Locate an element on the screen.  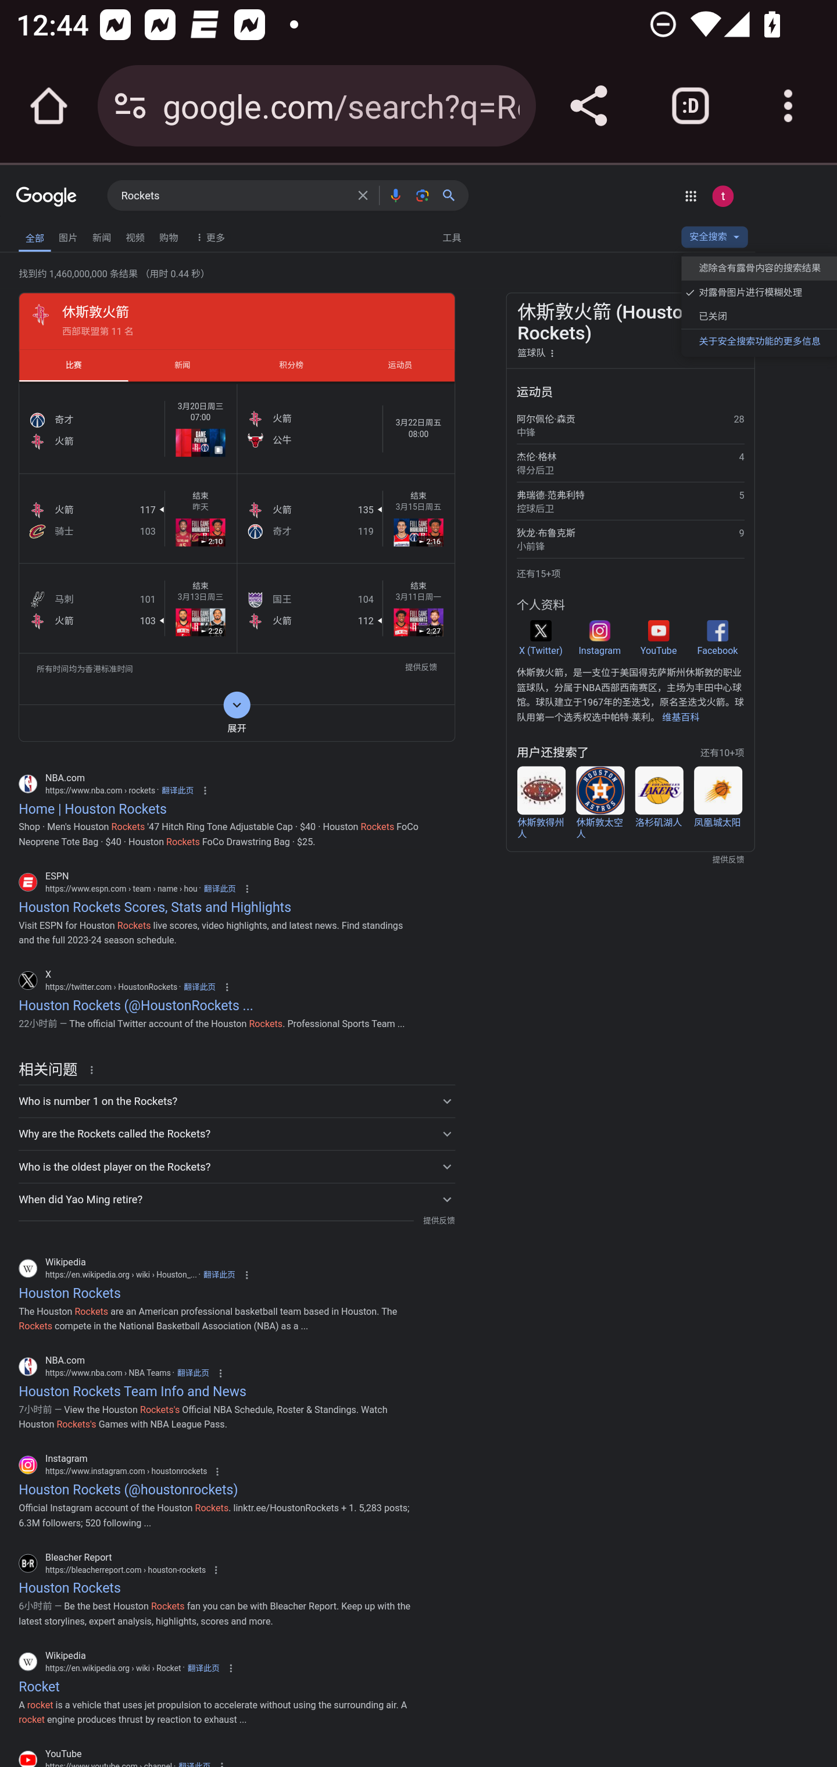
搜索 is located at coordinates (453, 195).